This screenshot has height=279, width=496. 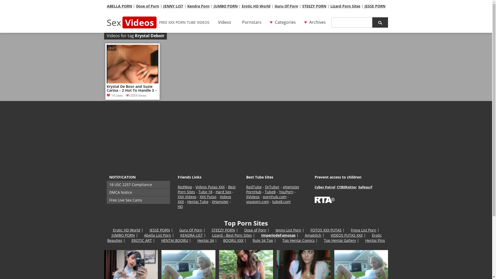 What do you see at coordinates (286, 6) in the screenshot?
I see `Guru Of Porn` at bounding box center [286, 6].